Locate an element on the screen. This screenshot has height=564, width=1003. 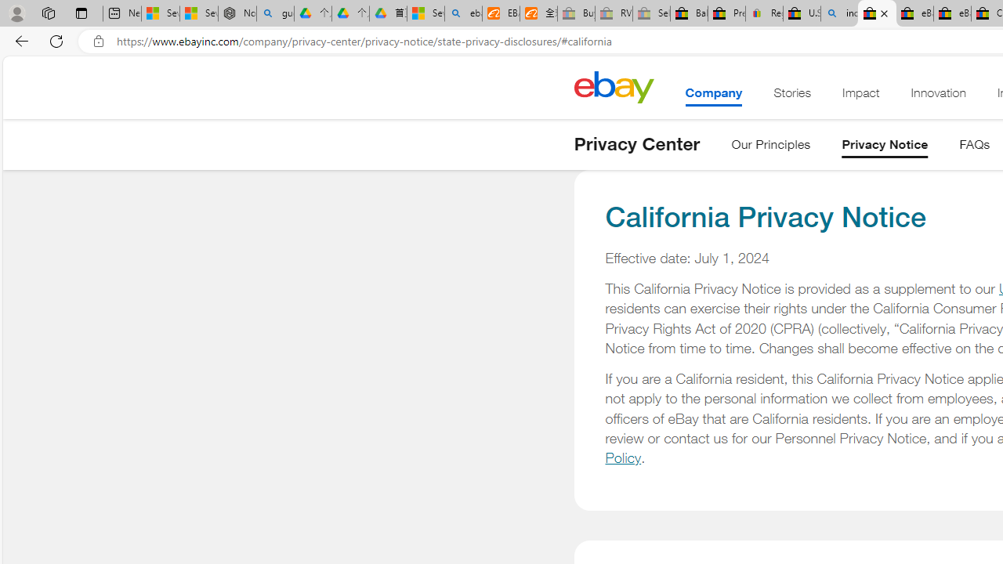
View site information is located at coordinates (99, 42).